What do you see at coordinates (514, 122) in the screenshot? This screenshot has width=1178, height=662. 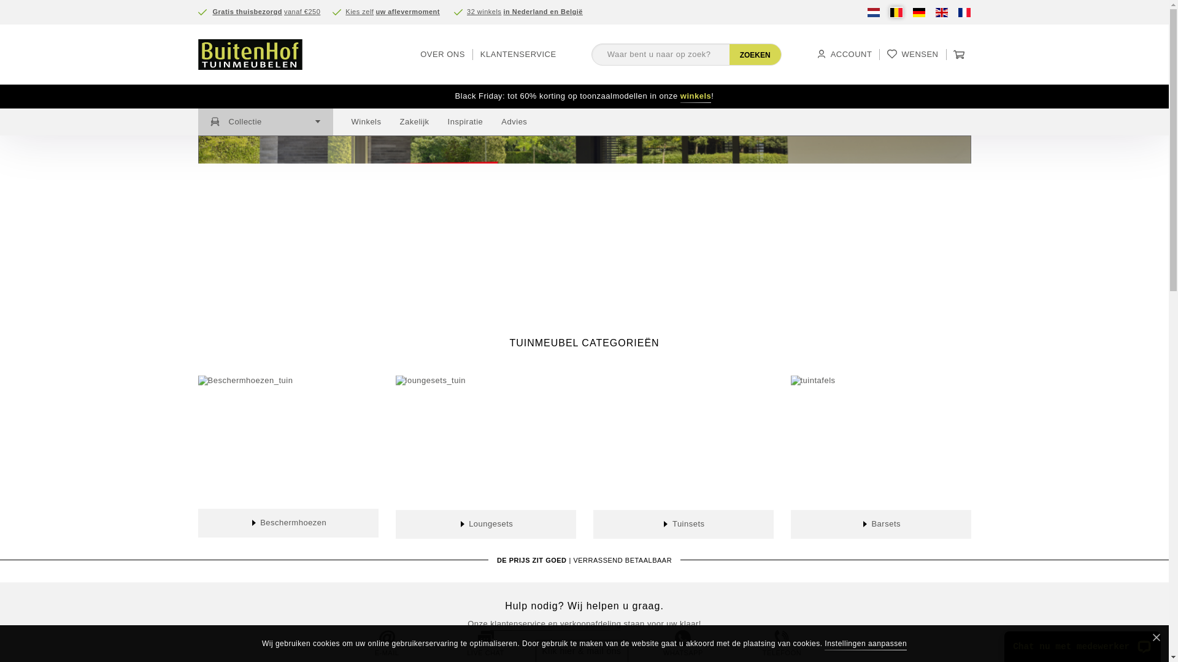 I see `Advies` at bounding box center [514, 122].